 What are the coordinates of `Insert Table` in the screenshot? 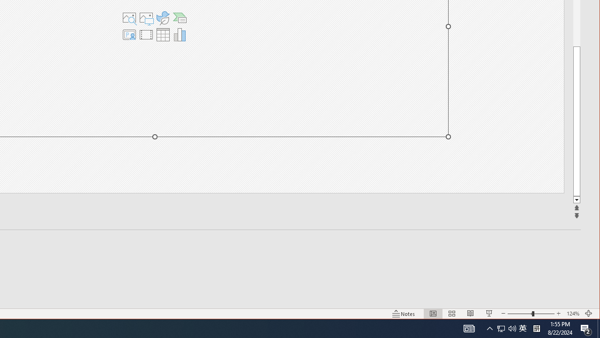 It's located at (163, 35).